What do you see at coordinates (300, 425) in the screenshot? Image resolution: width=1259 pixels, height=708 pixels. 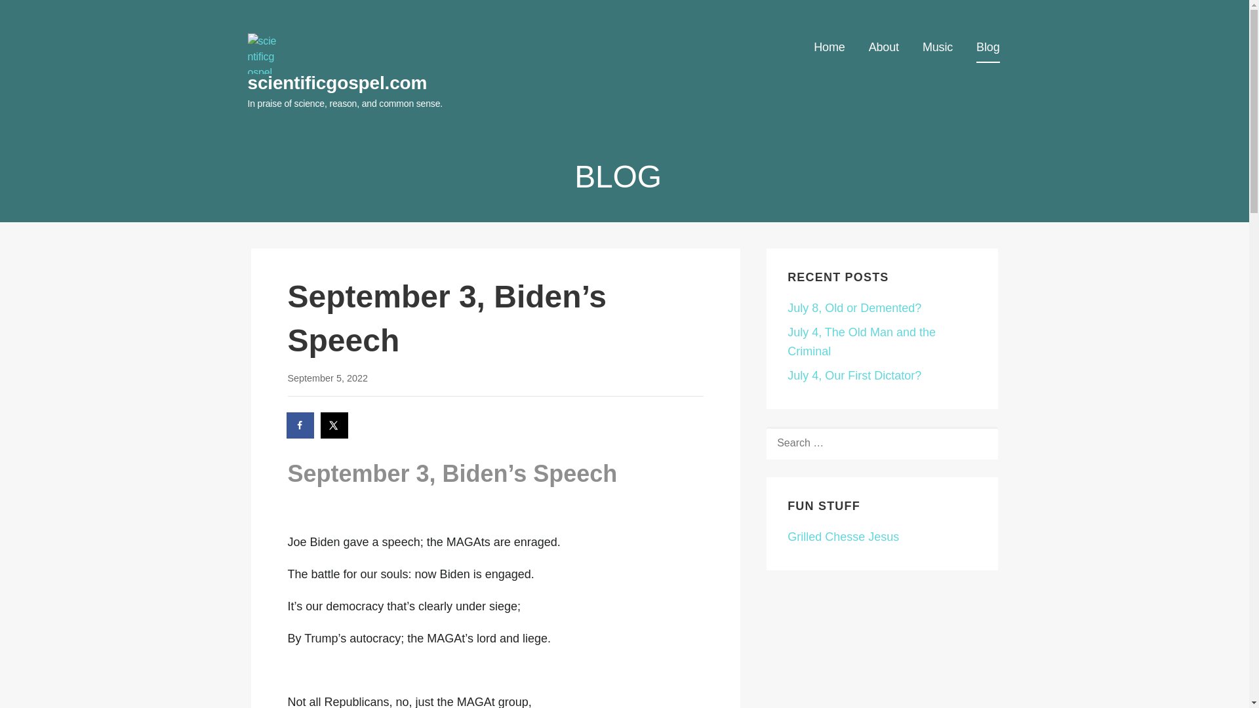 I see `Share on Facebook` at bounding box center [300, 425].